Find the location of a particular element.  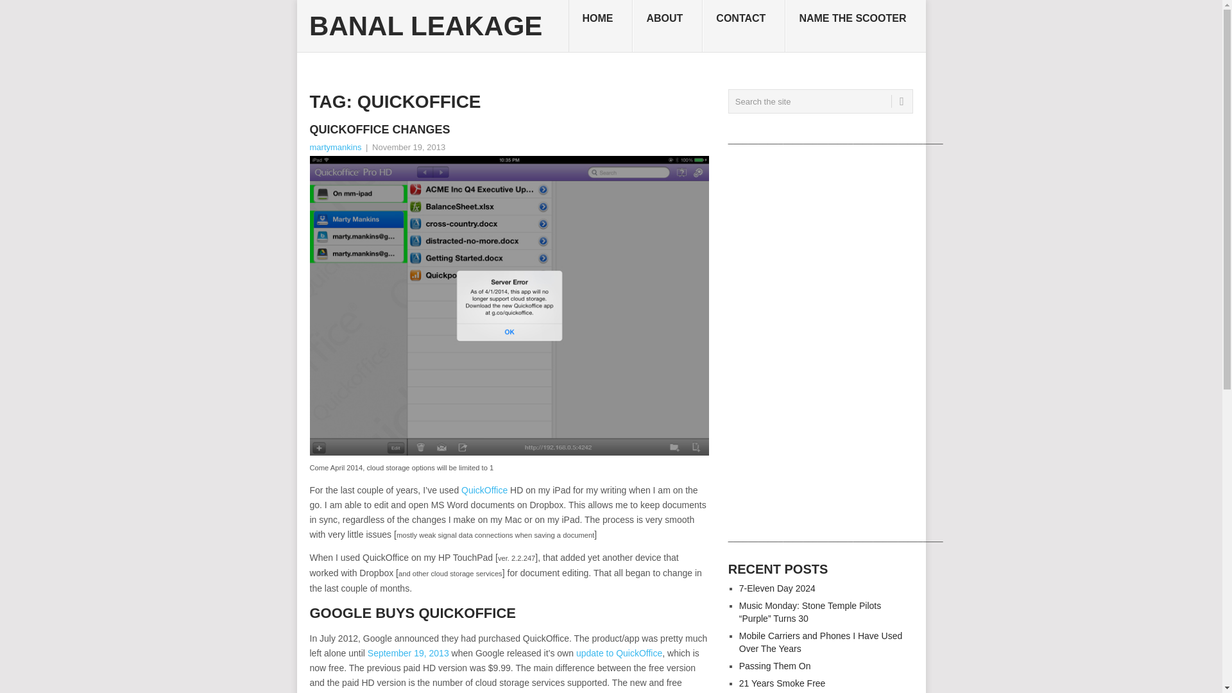

NAME THE SCOOTER is located at coordinates (855, 26).